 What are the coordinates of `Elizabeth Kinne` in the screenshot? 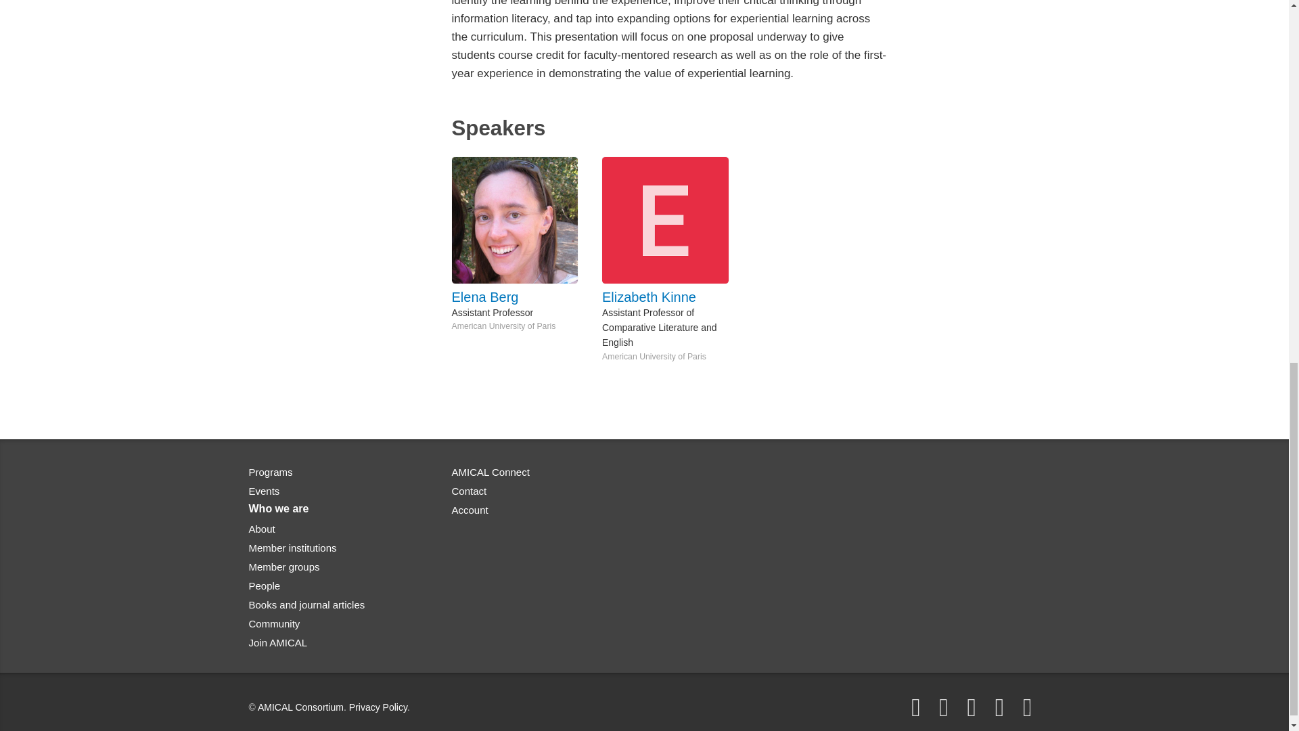 It's located at (670, 296).